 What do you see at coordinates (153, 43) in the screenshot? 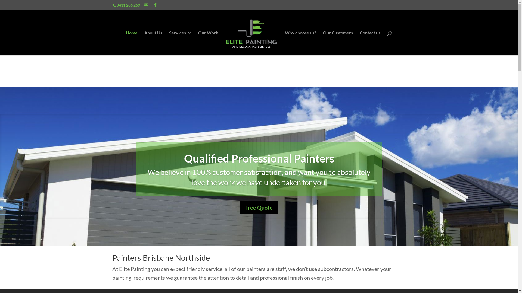
I see `About Us` at bounding box center [153, 43].